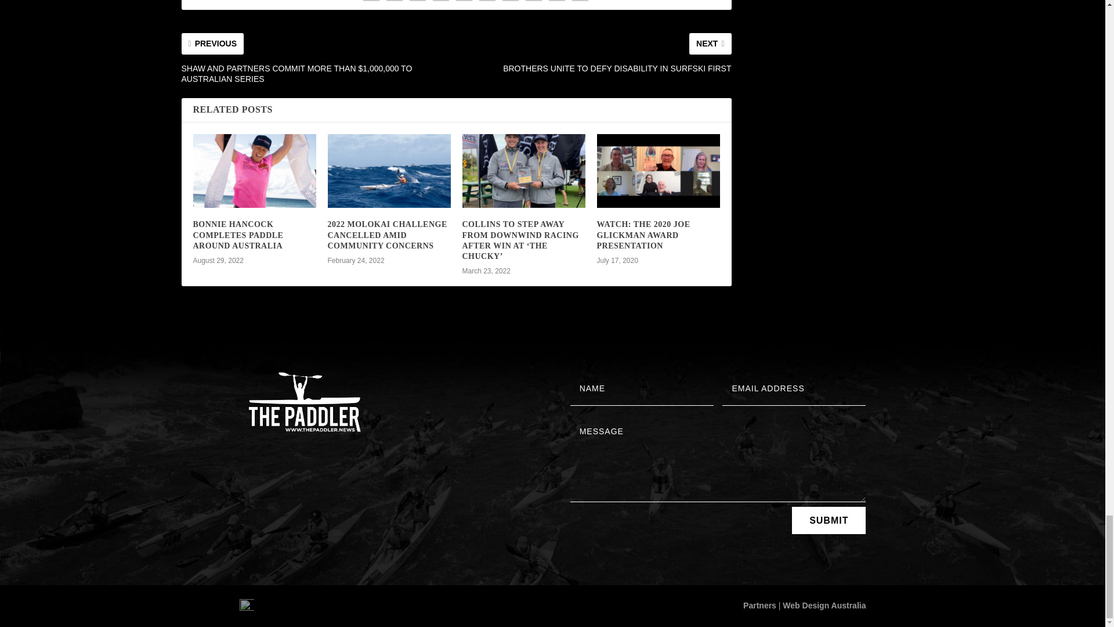  What do you see at coordinates (238, 235) in the screenshot?
I see `BONNIE HANCOCK COMPLETES PADDLE AROUND AUSTRALIA` at bounding box center [238, 235].